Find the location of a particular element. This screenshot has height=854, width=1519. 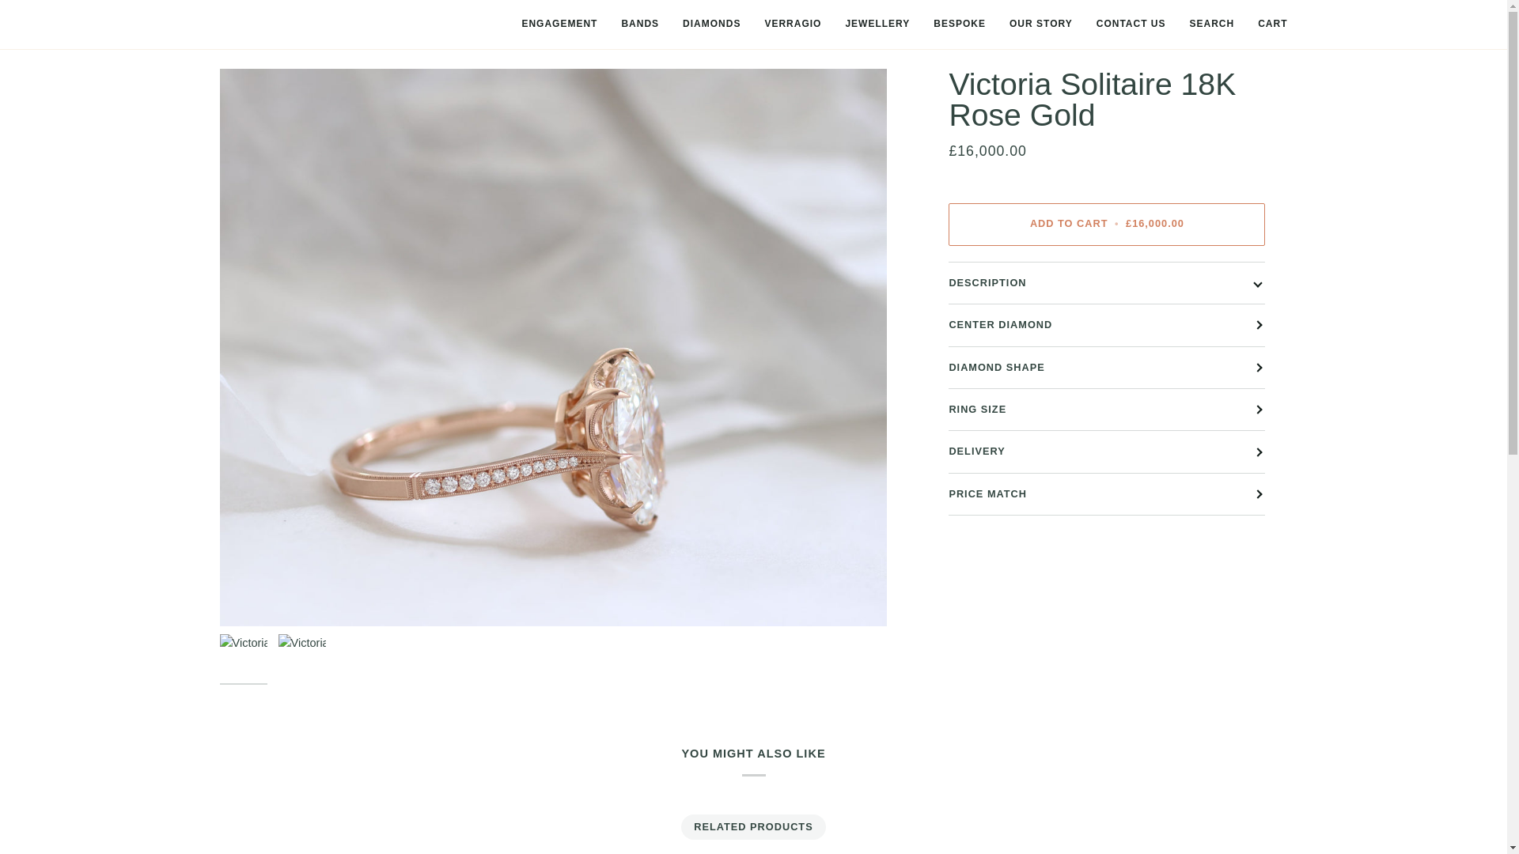

VERRAGIO is located at coordinates (792, 24).